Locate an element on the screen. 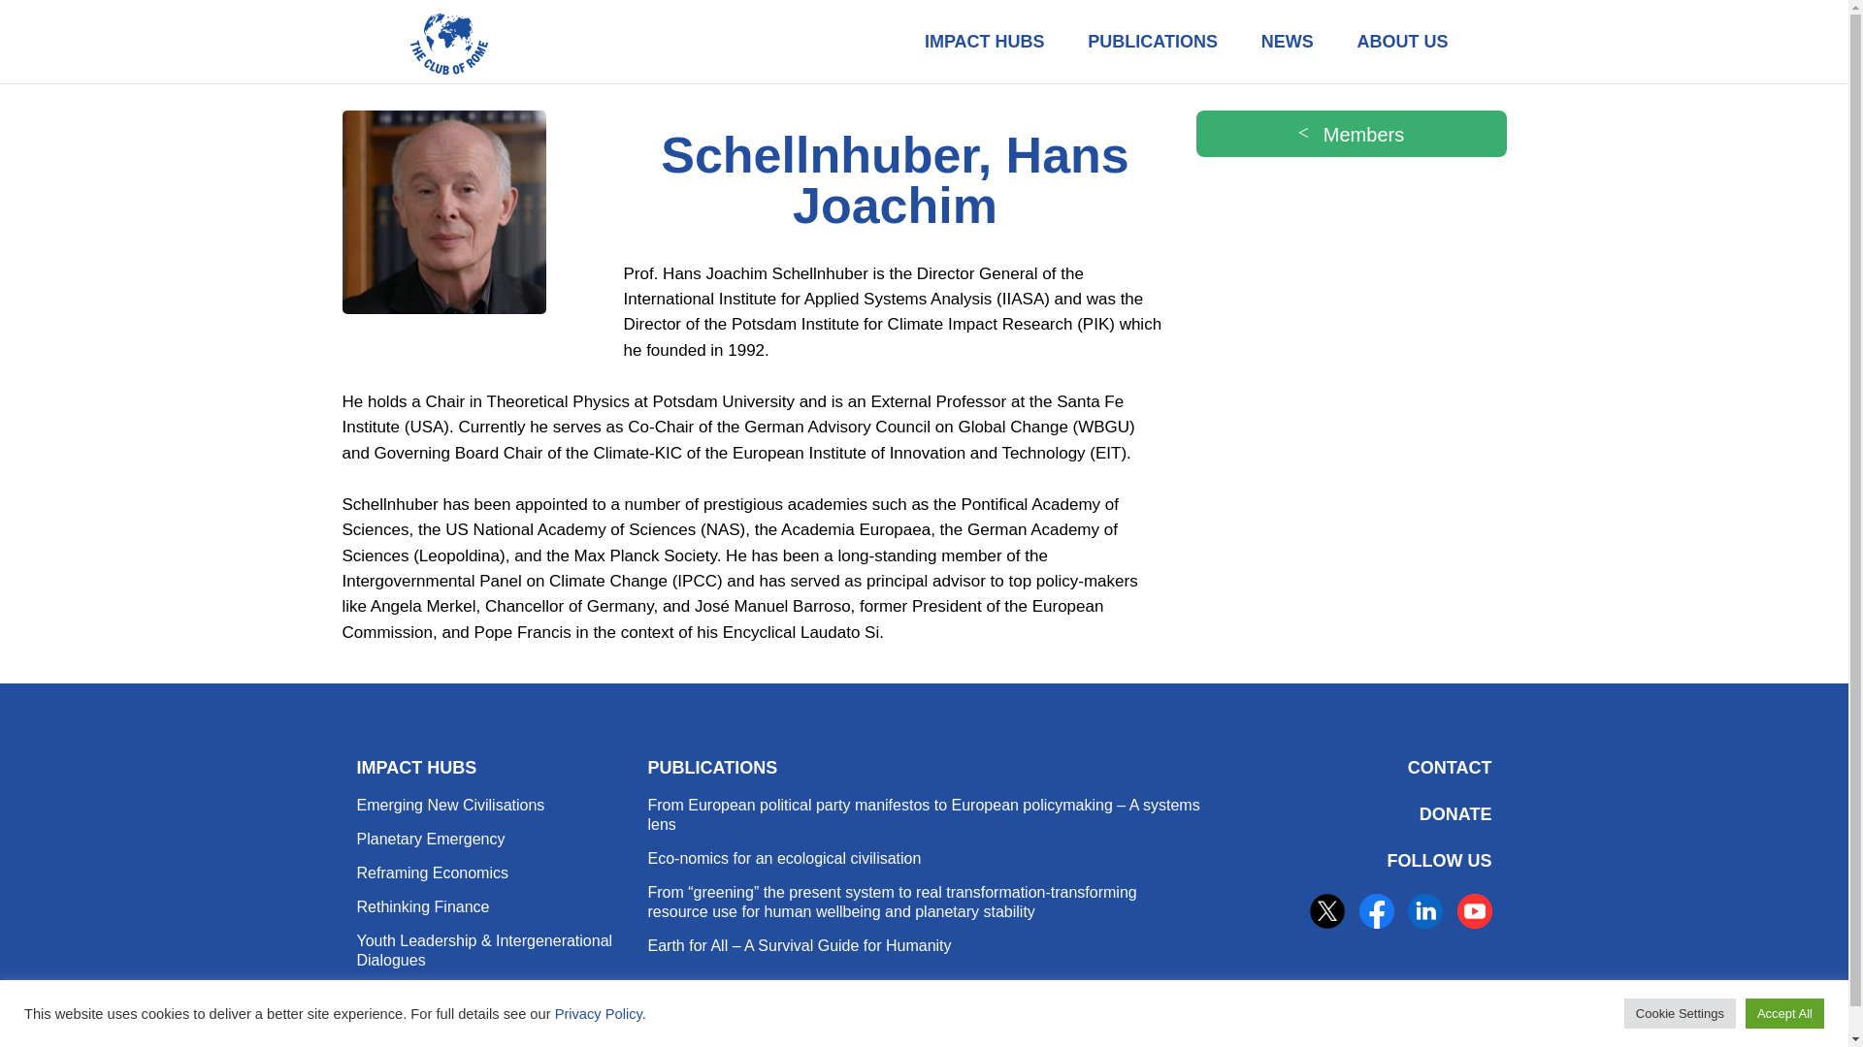  Schellnhuber is located at coordinates (442, 212).